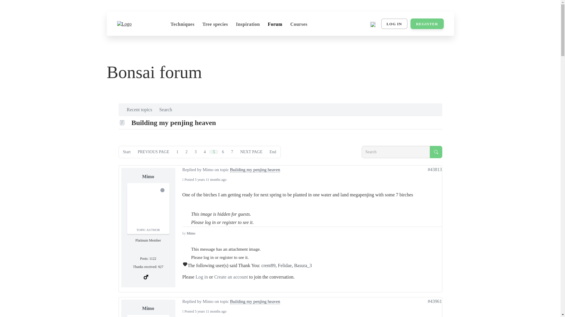 This screenshot has width=565, height=317. I want to click on Page:3, so click(195, 151).